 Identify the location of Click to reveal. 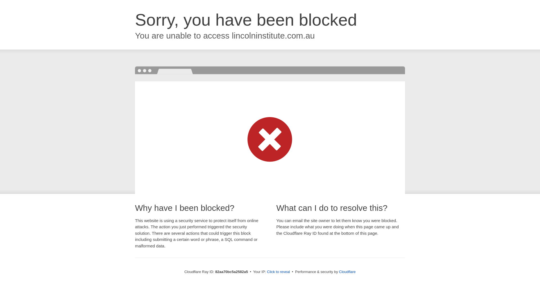
(278, 272).